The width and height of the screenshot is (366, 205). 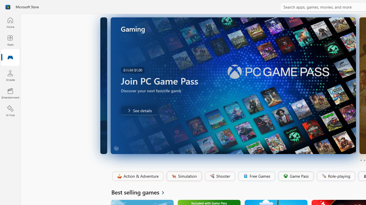 I want to click on Class: Image, so click(x=324, y=176).